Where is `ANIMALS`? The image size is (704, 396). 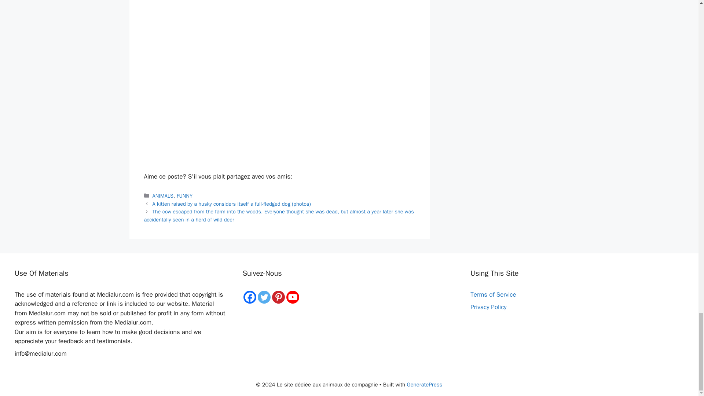
ANIMALS is located at coordinates (163, 196).